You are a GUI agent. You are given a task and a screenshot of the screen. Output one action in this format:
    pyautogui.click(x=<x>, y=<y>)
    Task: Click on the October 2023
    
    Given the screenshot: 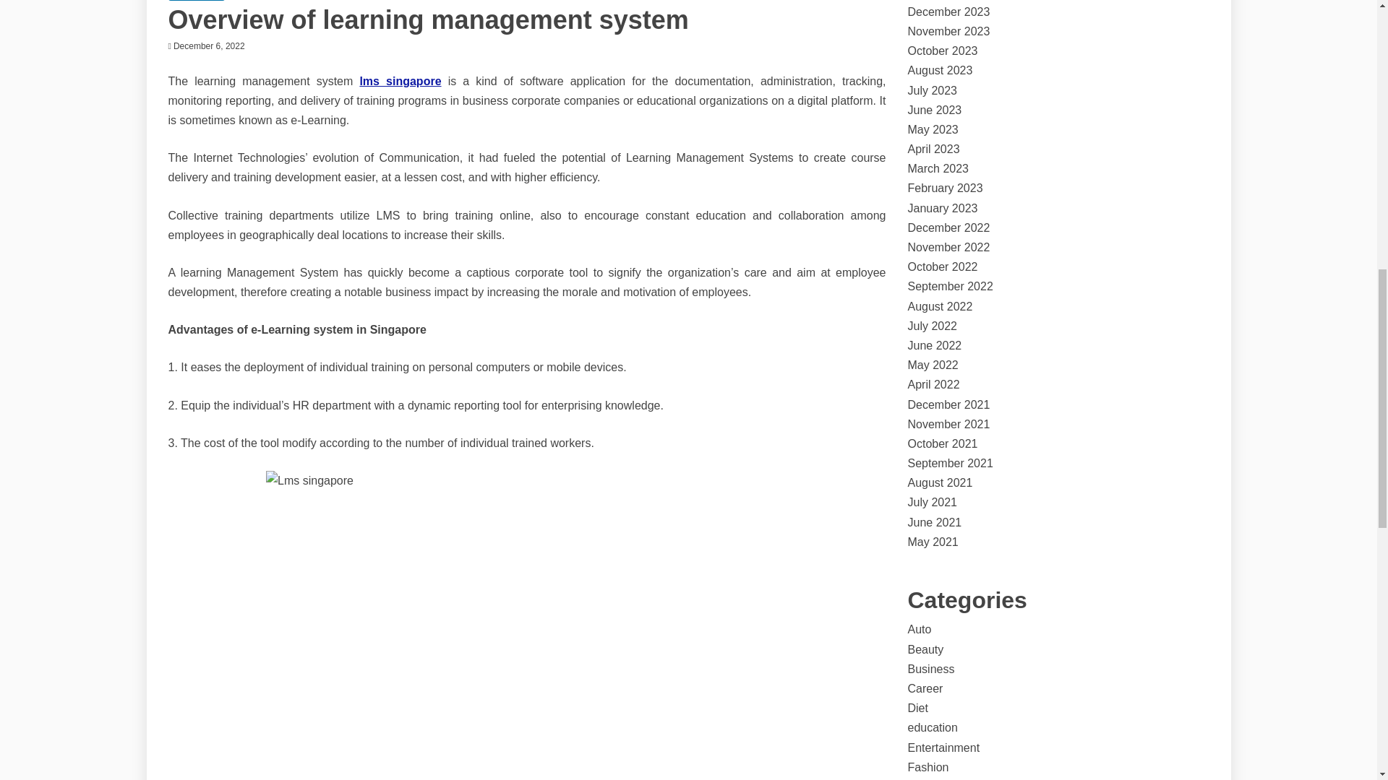 What is the action you would take?
    pyautogui.click(x=943, y=51)
    